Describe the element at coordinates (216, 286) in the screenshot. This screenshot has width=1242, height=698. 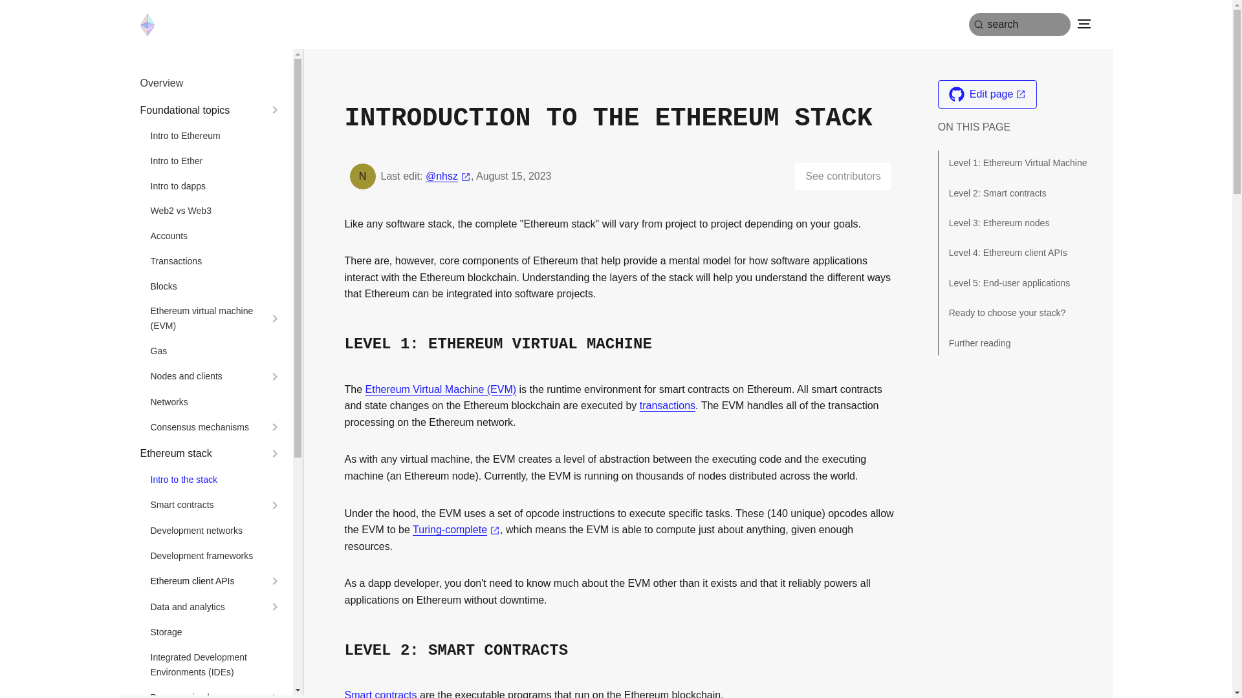
I see `Blocks` at that location.